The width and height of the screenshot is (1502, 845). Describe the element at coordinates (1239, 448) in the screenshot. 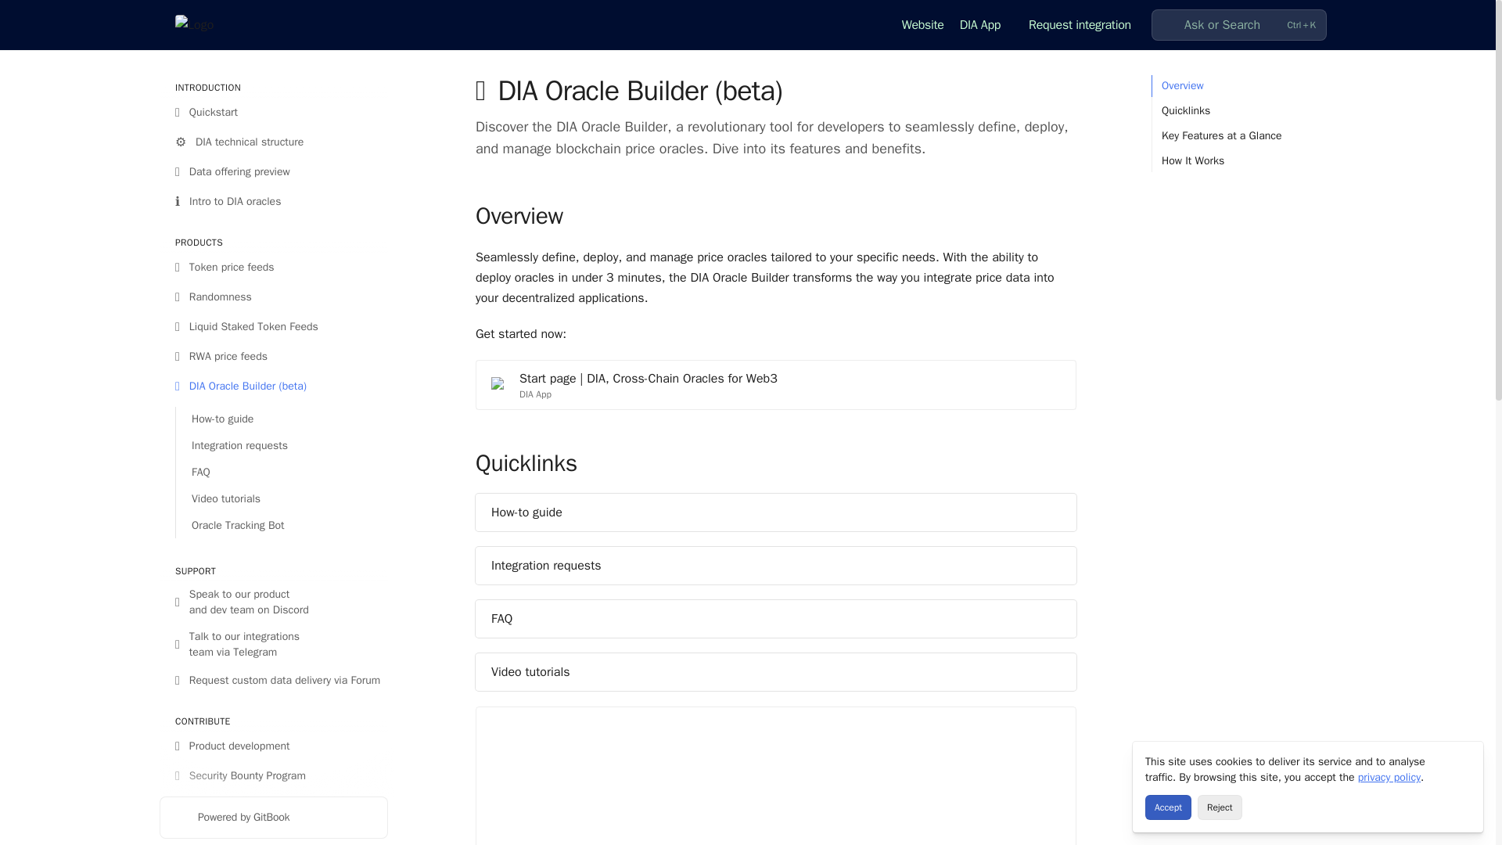

I see `DIA App` at that location.